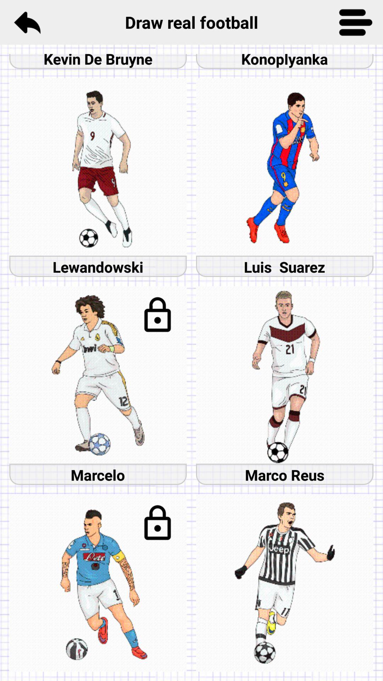  What do you see at coordinates (27, 22) in the screenshot?
I see `open item above kevin de bruyne icon` at bounding box center [27, 22].